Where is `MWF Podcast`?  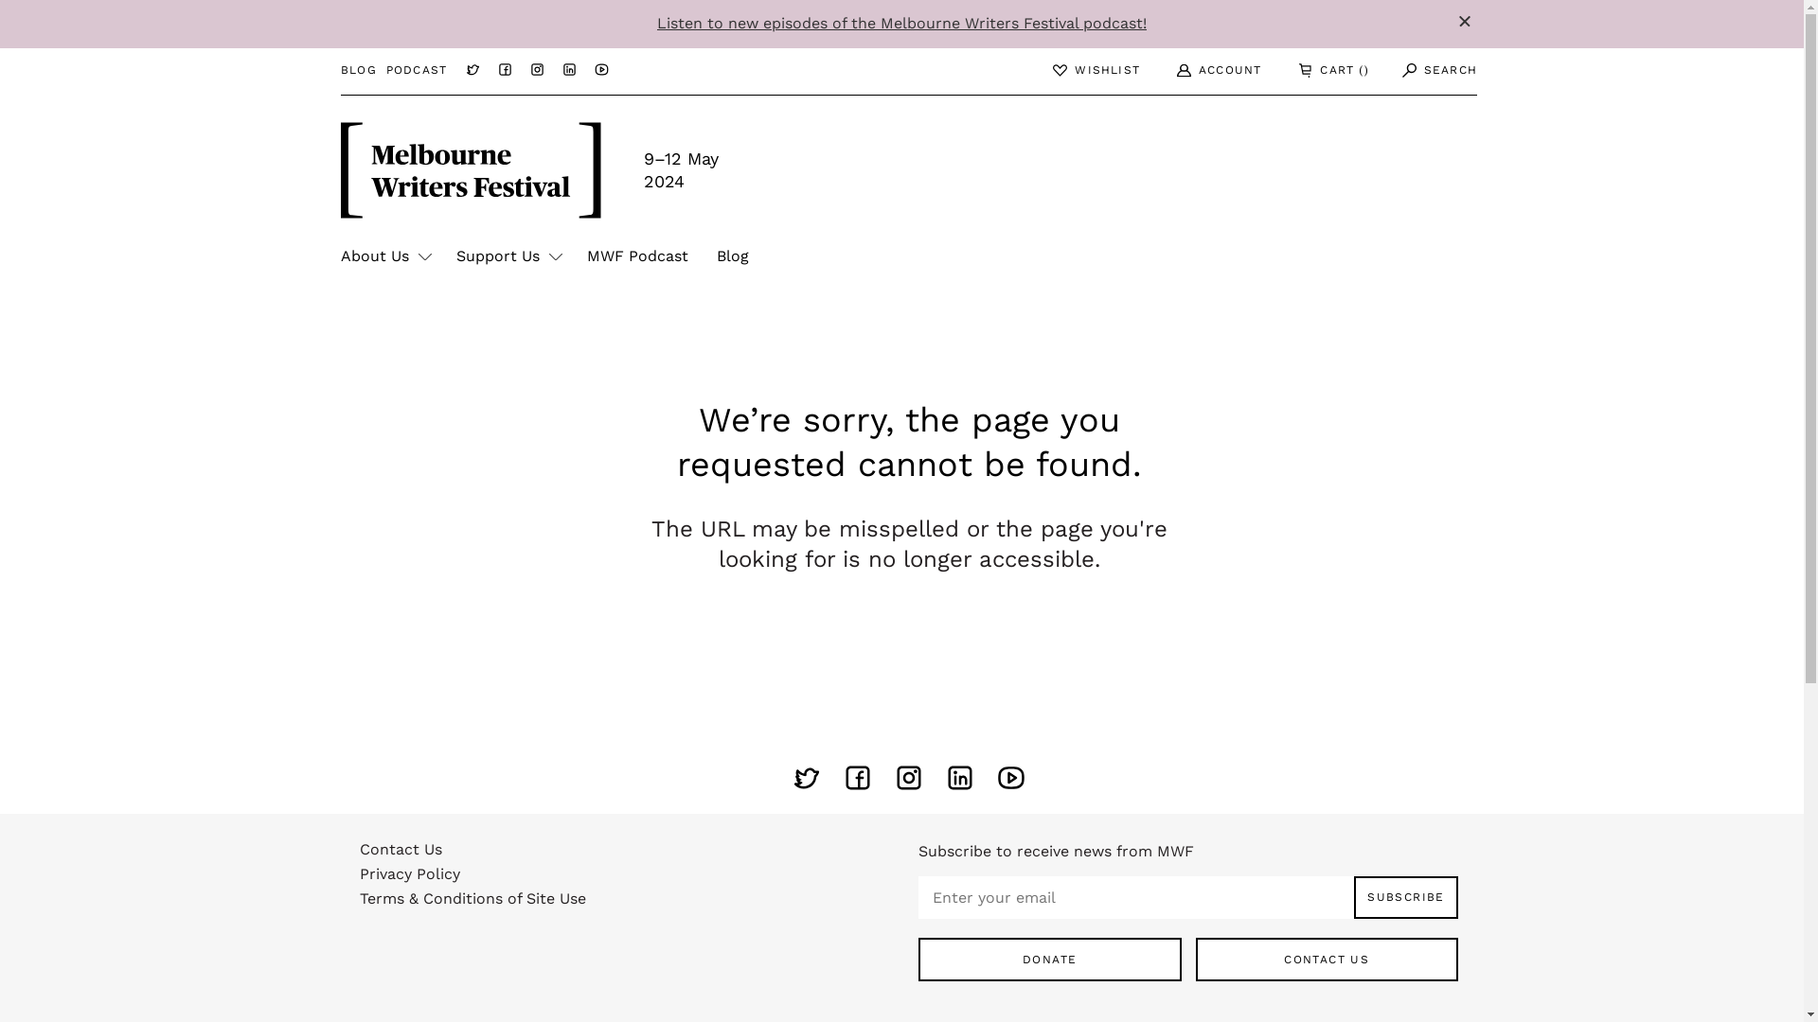
MWF Podcast is located at coordinates (638, 257).